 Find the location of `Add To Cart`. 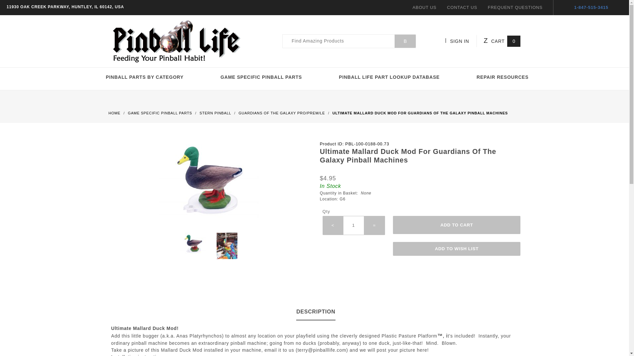

Add To Cart is located at coordinates (457, 225).